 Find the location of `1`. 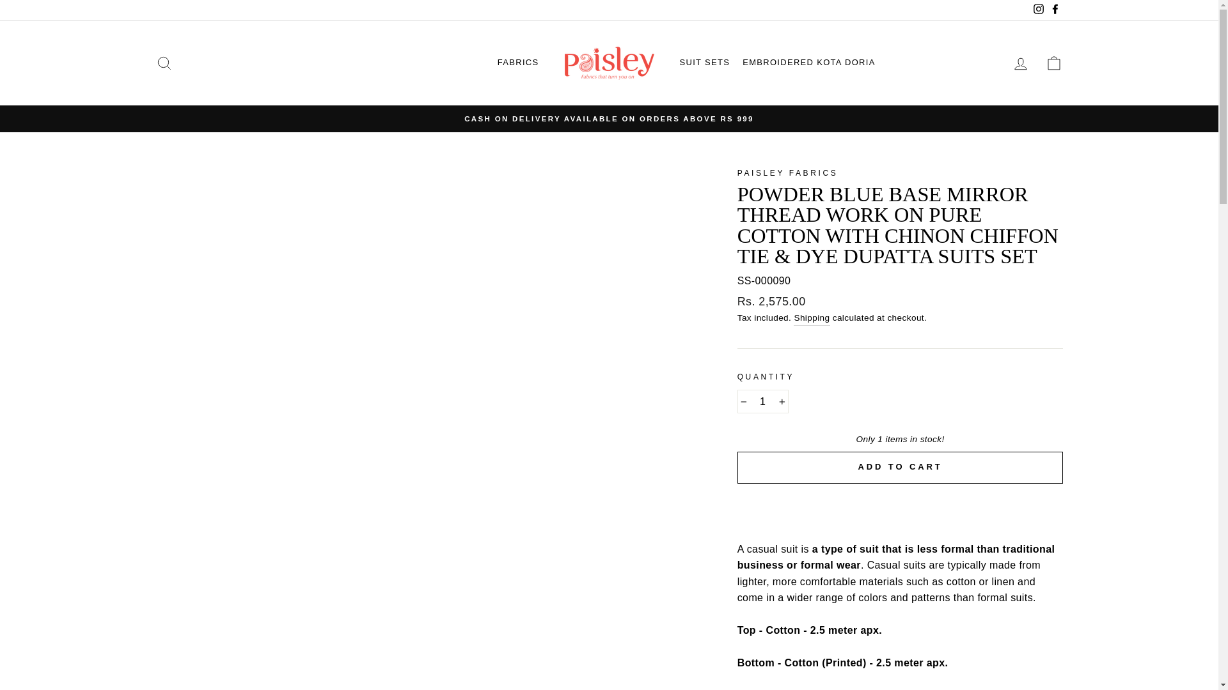

1 is located at coordinates (762, 402).